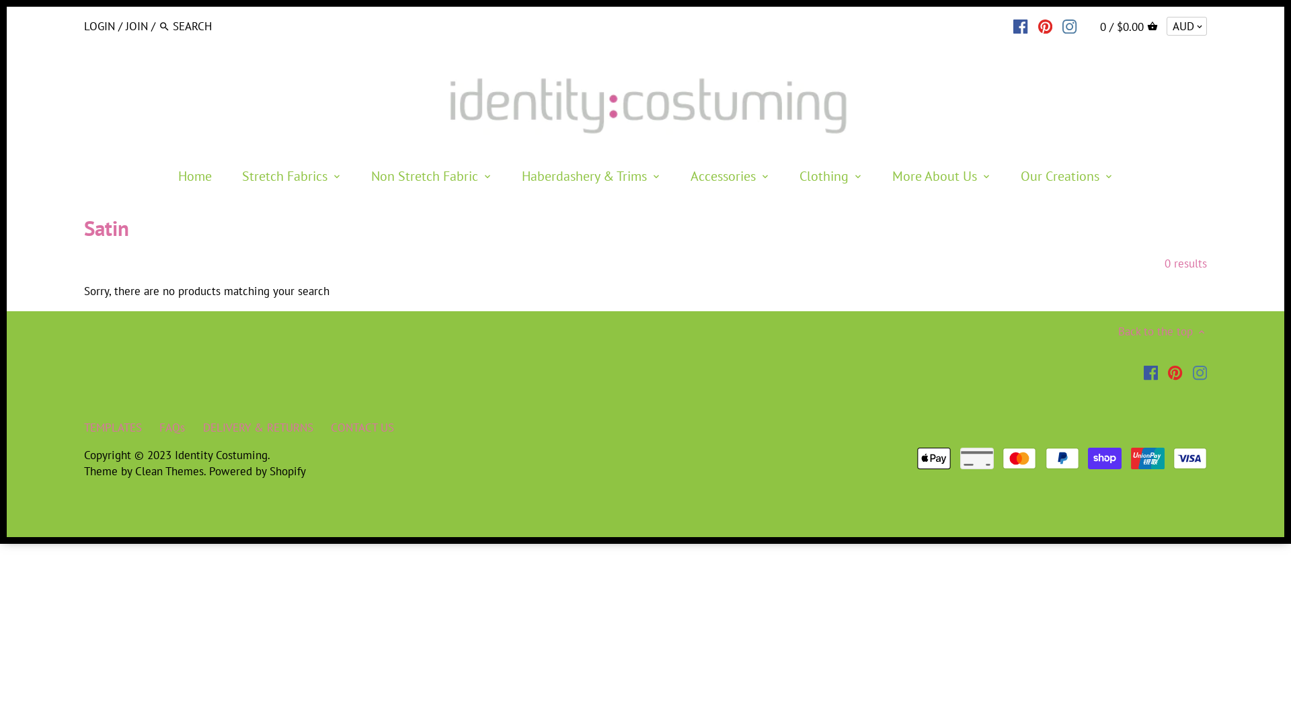 Image resolution: width=1291 pixels, height=726 pixels. Describe the element at coordinates (1200, 372) in the screenshot. I see `Instagram` at that location.